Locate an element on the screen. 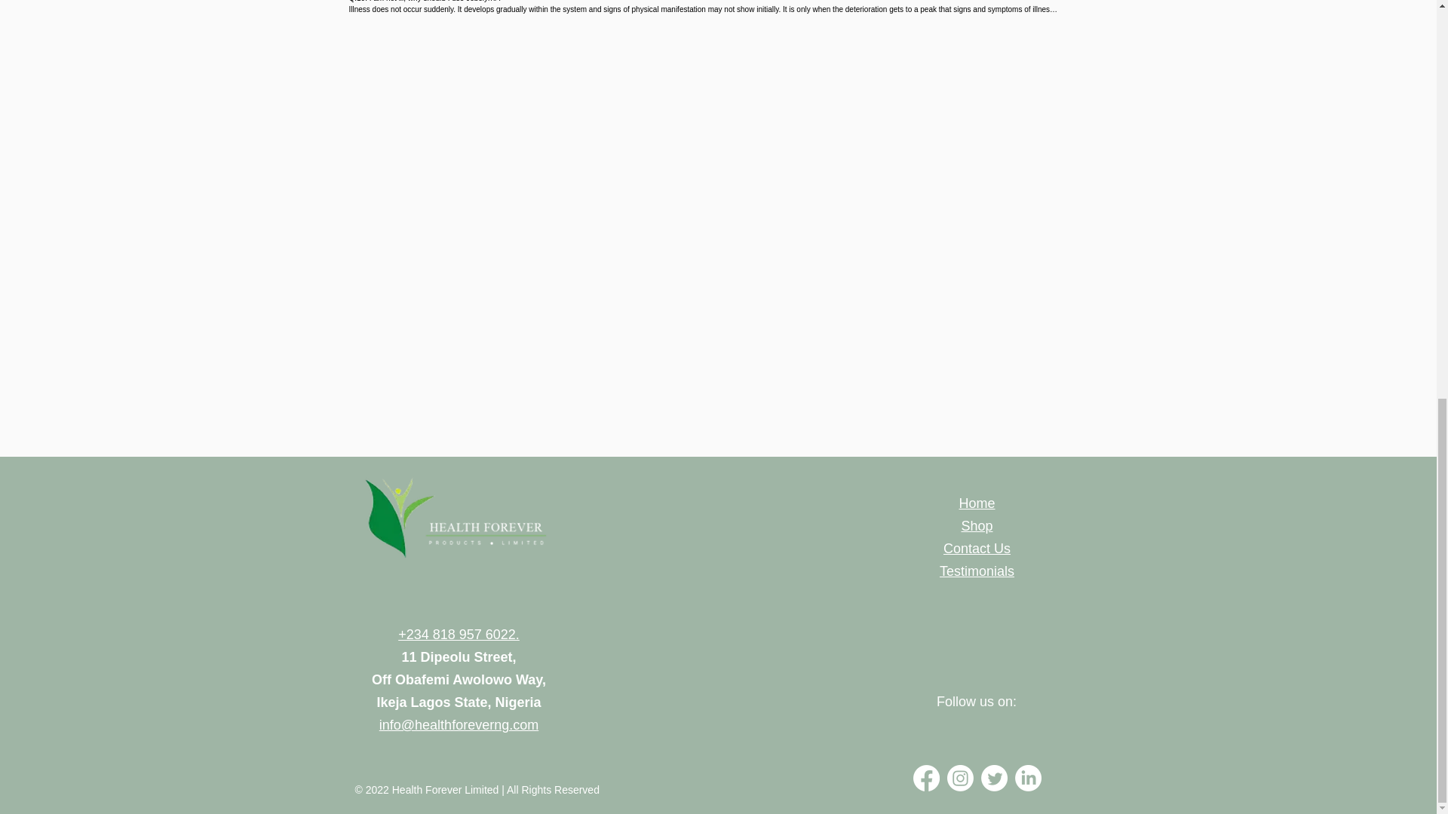 This screenshot has height=814, width=1448. Home is located at coordinates (977, 503).